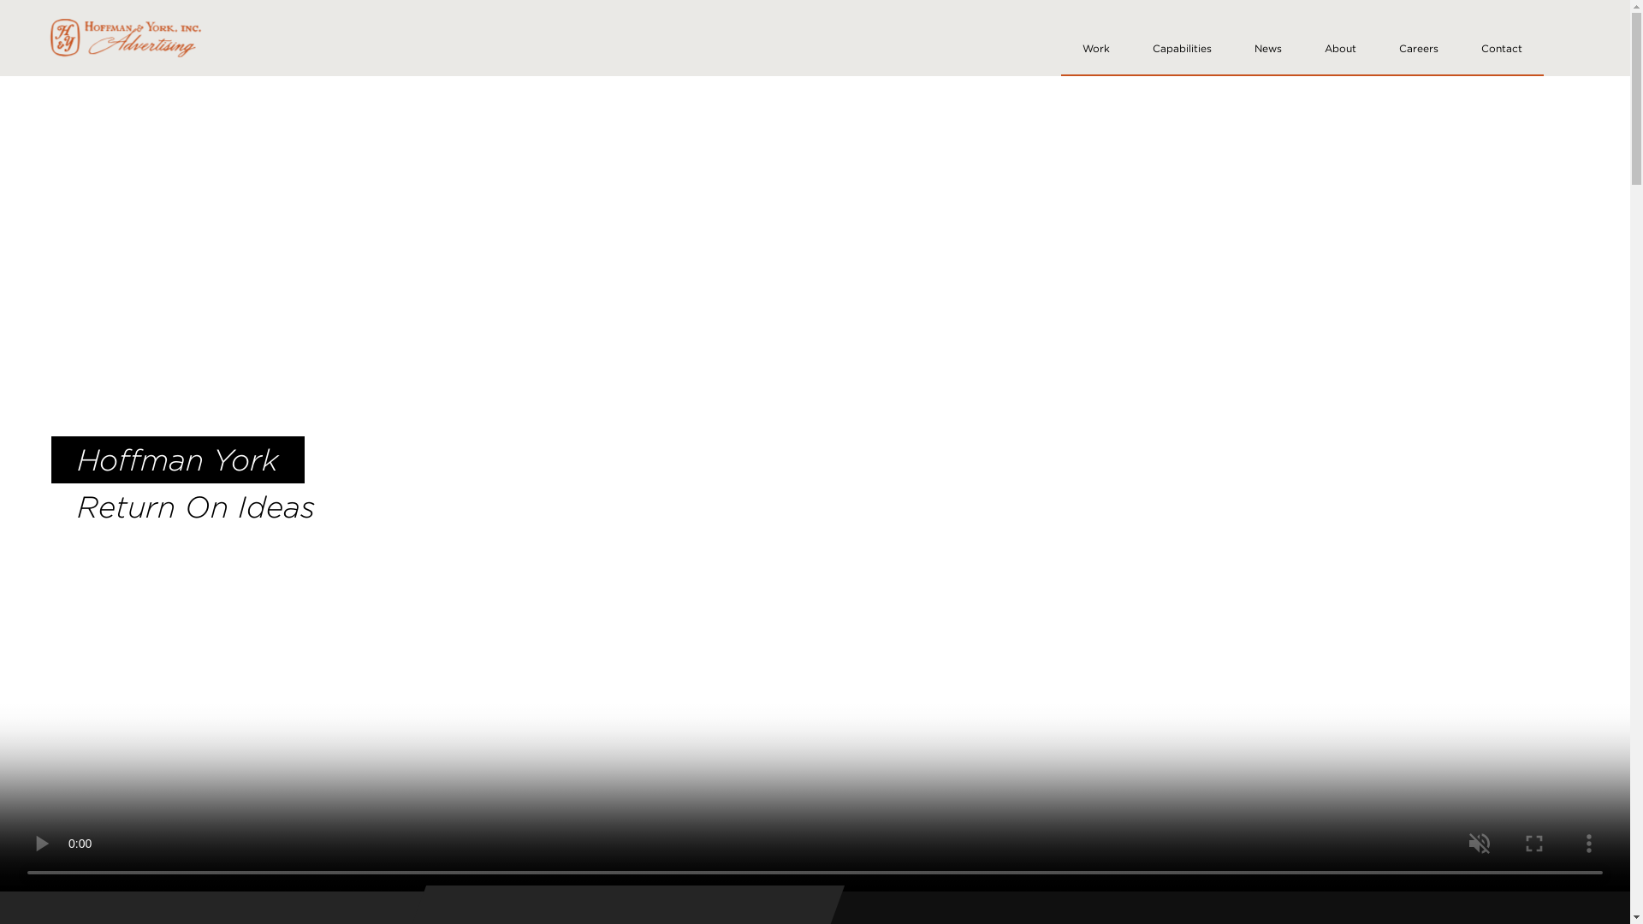  Describe the element at coordinates (1027, 903) in the screenshot. I see `PEOPLE` at that location.